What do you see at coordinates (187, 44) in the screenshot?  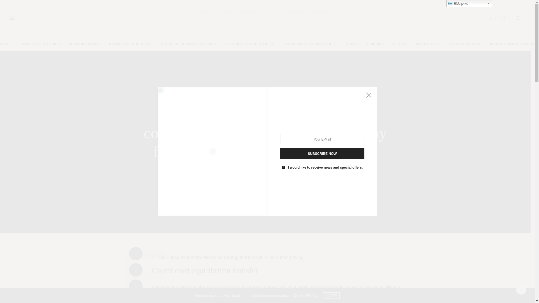 I see `EXCLUSIVE BUSINESS STORIES` at bounding box center [187, 44].